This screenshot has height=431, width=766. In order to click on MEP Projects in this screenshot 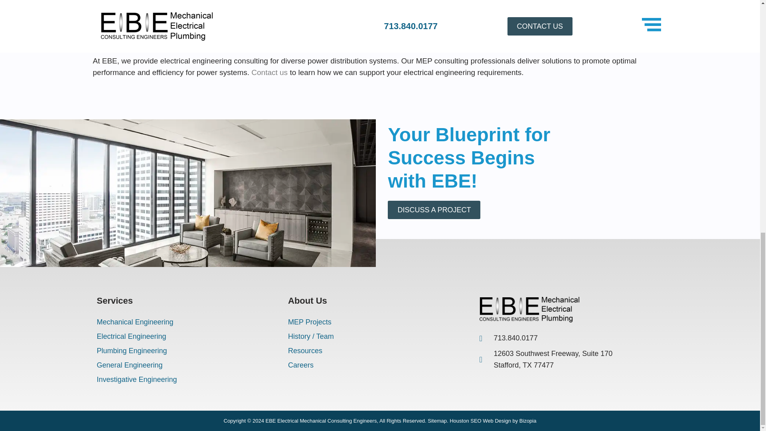, I will do `click(380, 322)`.